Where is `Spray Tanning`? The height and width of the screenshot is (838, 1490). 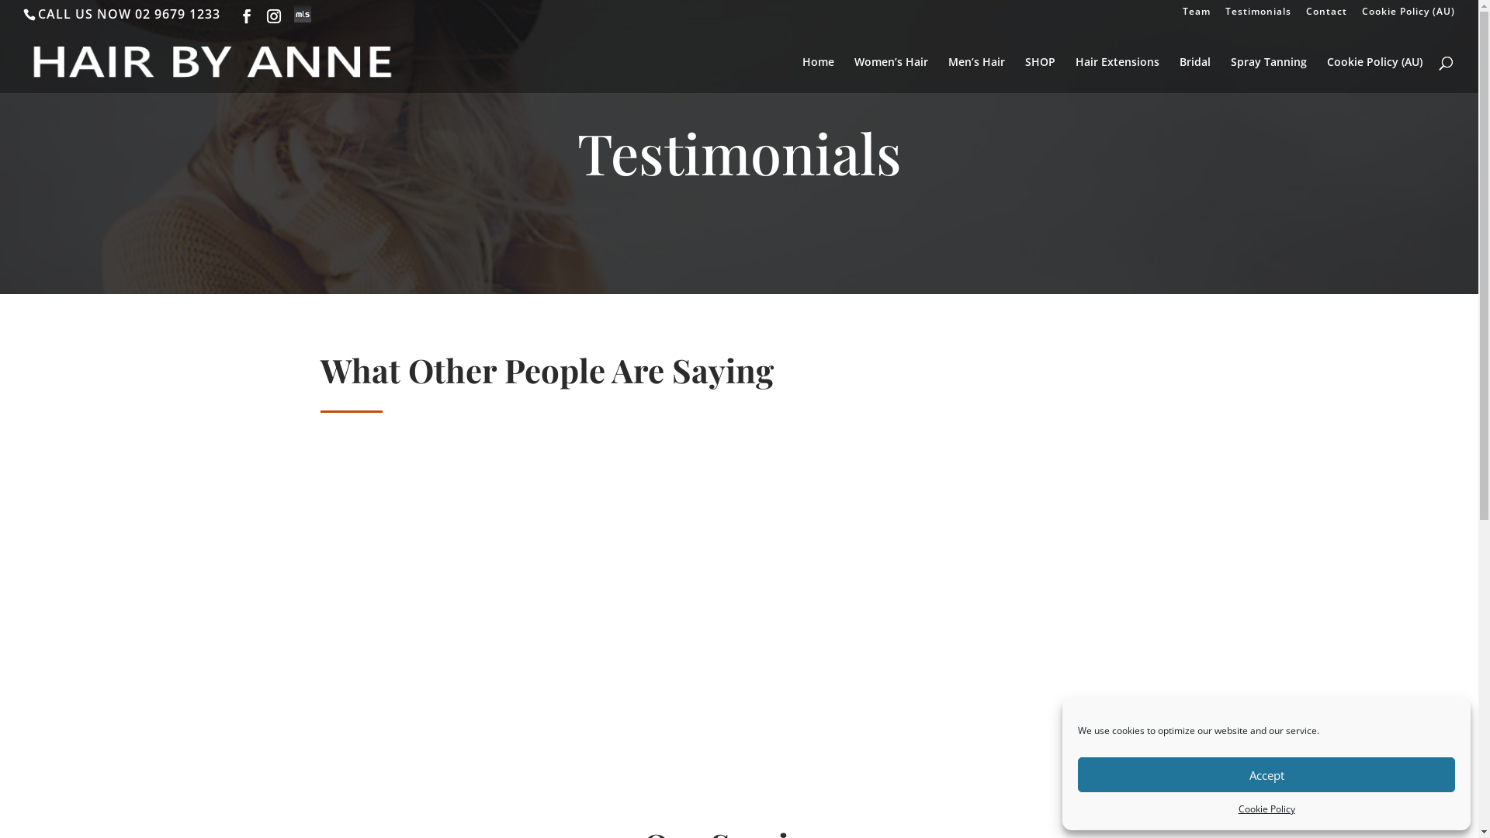
Spray Tanning is located at coordinates (1269, 74).